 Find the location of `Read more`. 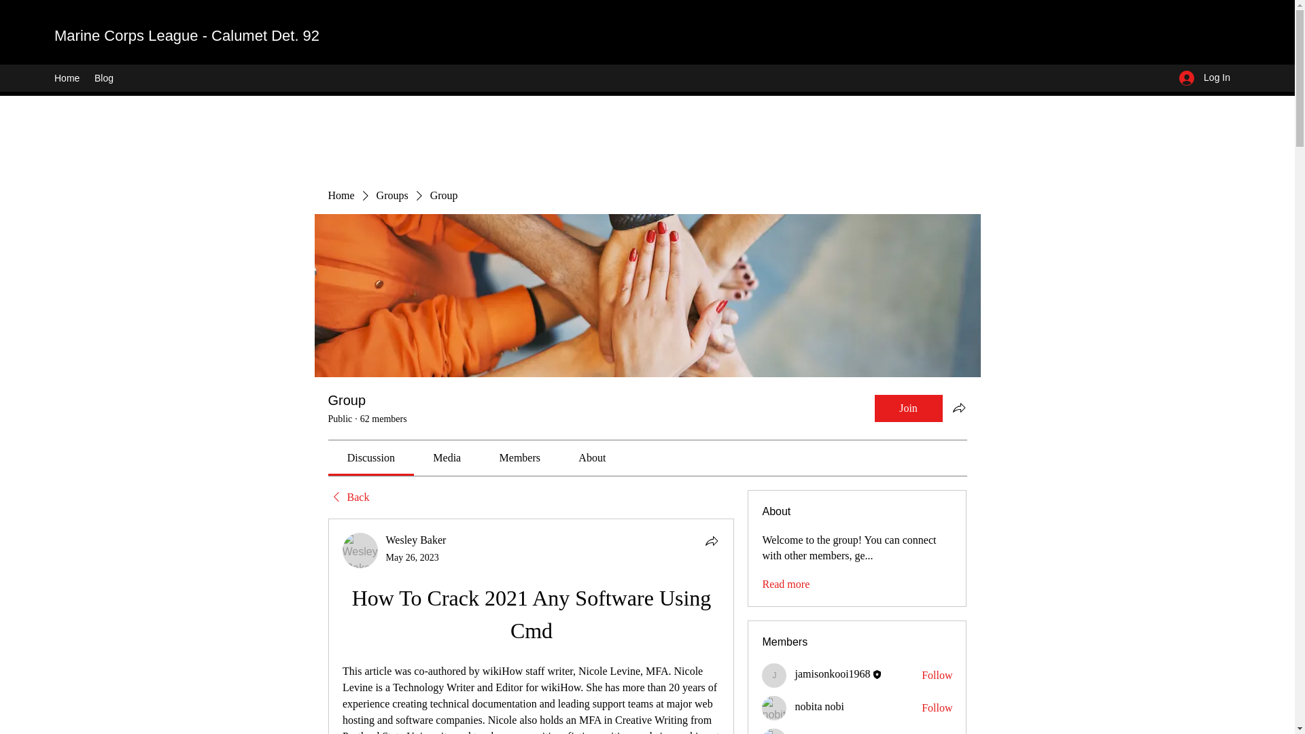

Read more is located at coordinates (786, 584).